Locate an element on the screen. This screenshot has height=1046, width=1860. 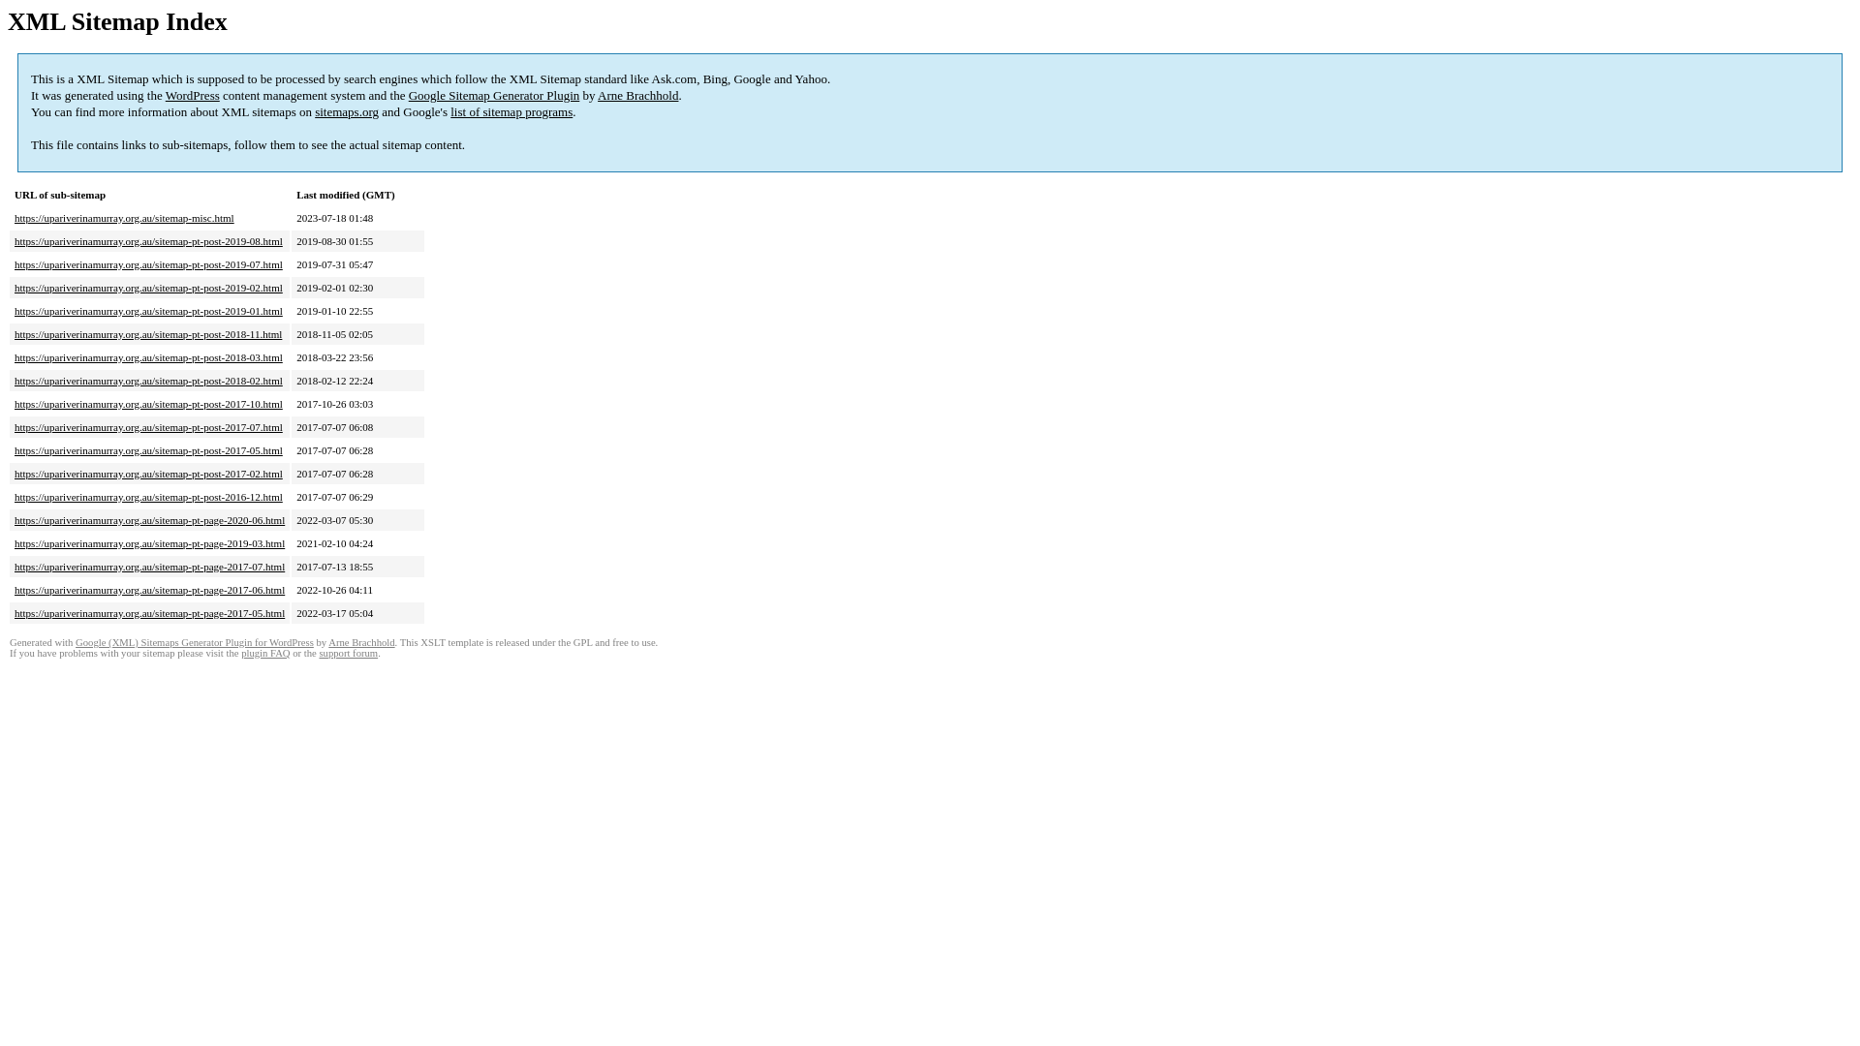
list of sitemap programs is located at coordinates (511, 112).